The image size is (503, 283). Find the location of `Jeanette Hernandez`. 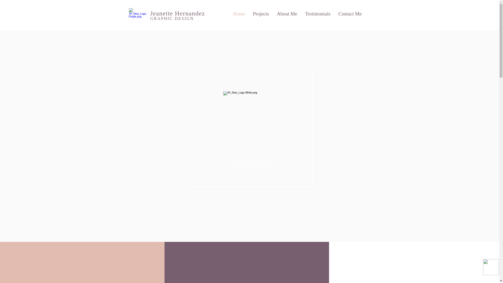

Jeanette Hernandez is located at coordinates (178, 13).